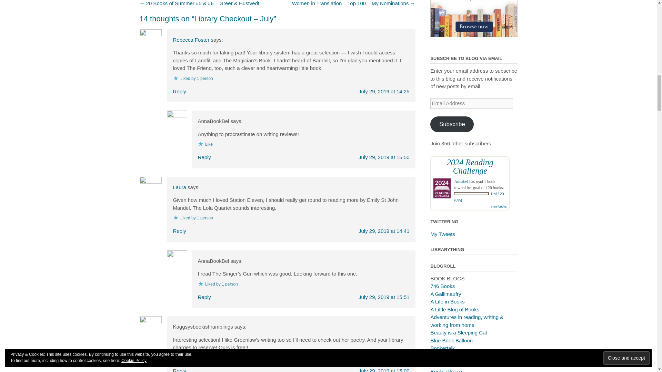 This screenshot has width=662, height=372. What do you see at coordinates (179, 92) in the screenshot?
I see `Reply` at bounding box center [179, 92].